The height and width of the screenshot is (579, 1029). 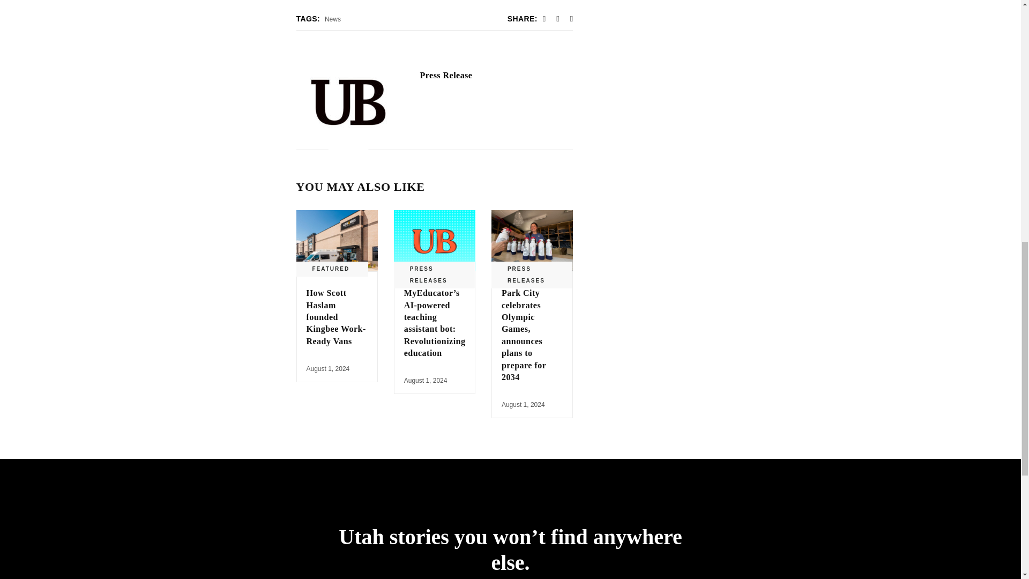 What do you see at coordinates (337, 316) in the screenshot?
I see `How Scott Haslam founded Kingbee Work-Ready Vans` at bounding box center [337, 316].